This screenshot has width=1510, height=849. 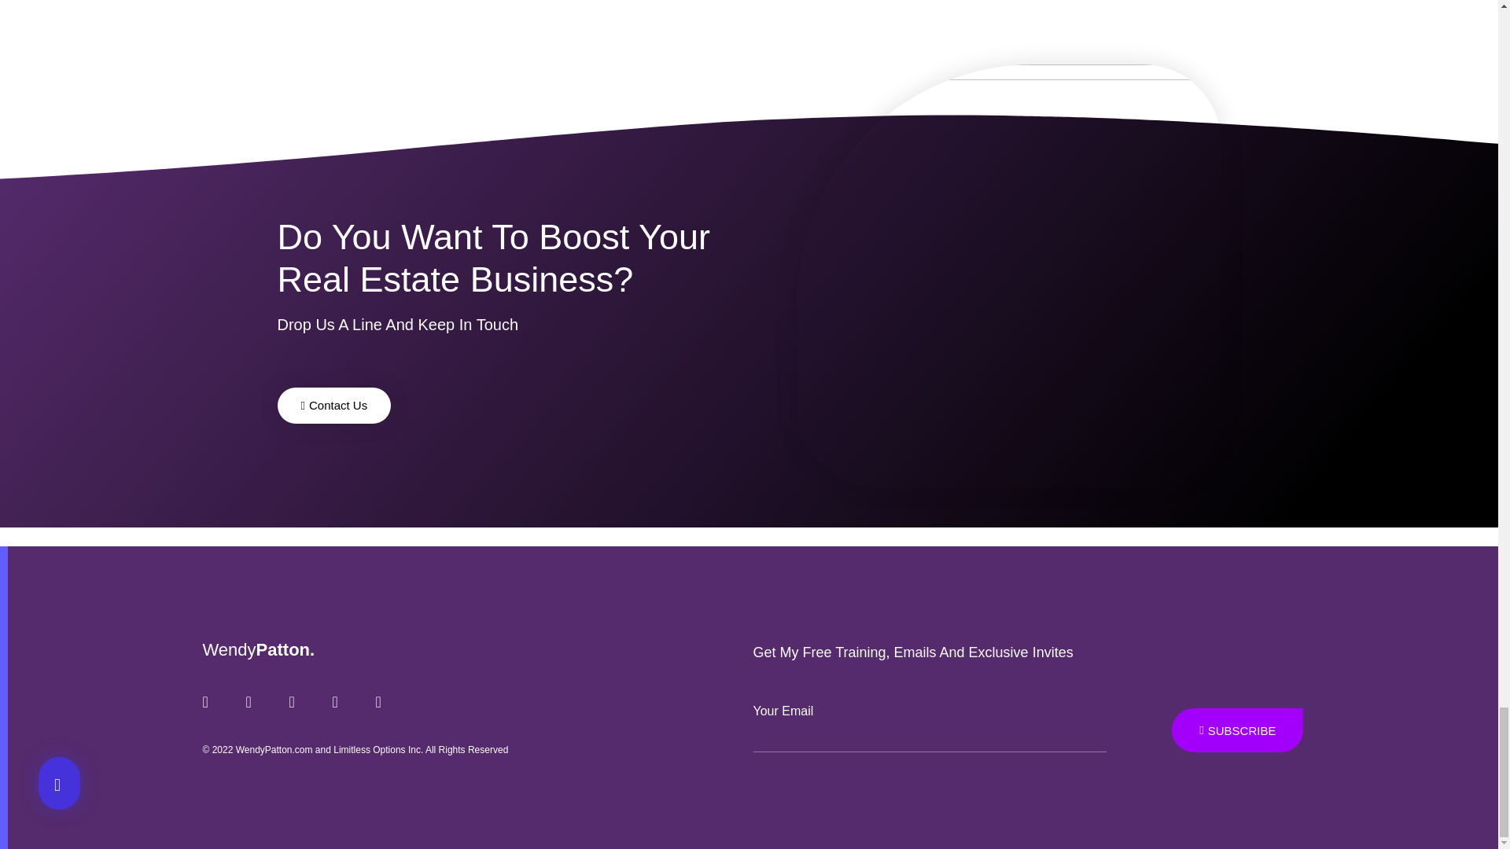 What do you see at coordinates (333, 405) in the screenshot?
I see `Contact Us` at bounding box center [333, 405].